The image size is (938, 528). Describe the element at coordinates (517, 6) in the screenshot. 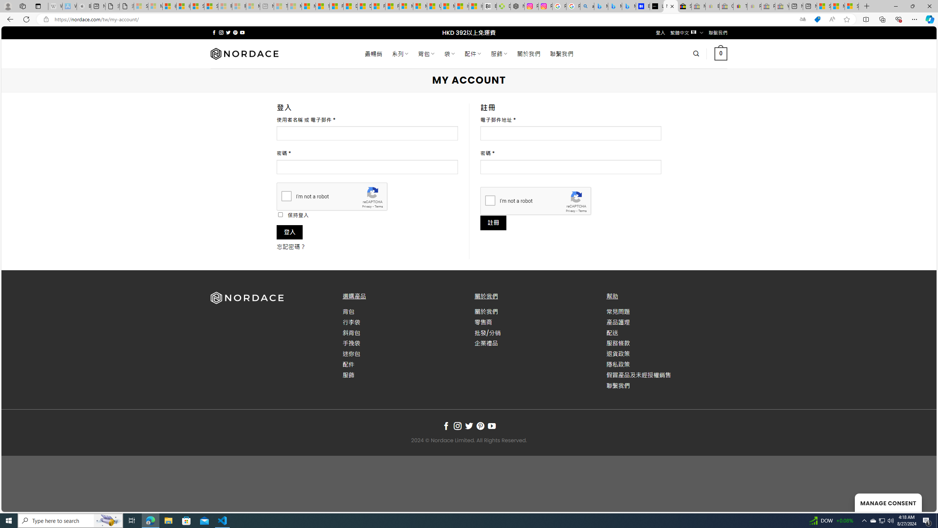

I see `Nordace - Nordace Edin Collection` at that location.